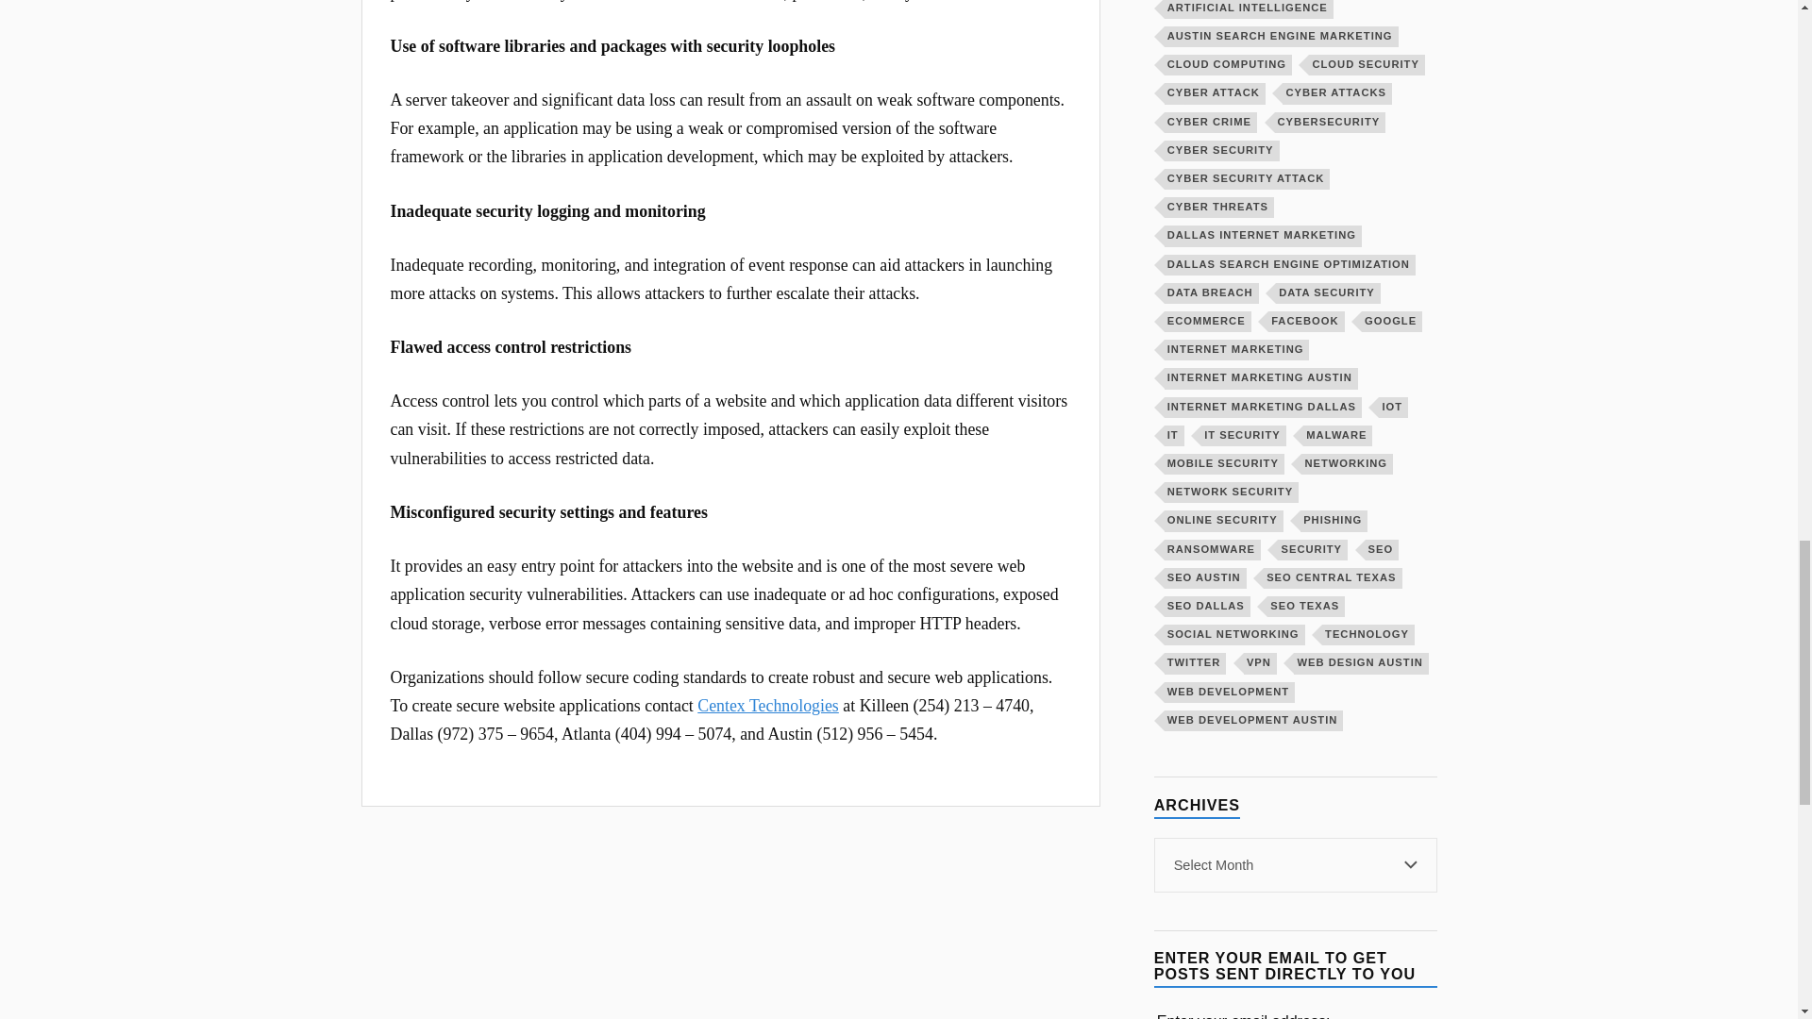  Describe the element at coordinates (1221, 151) in the screenshot. I see `CYBER SECURITY` at that location.